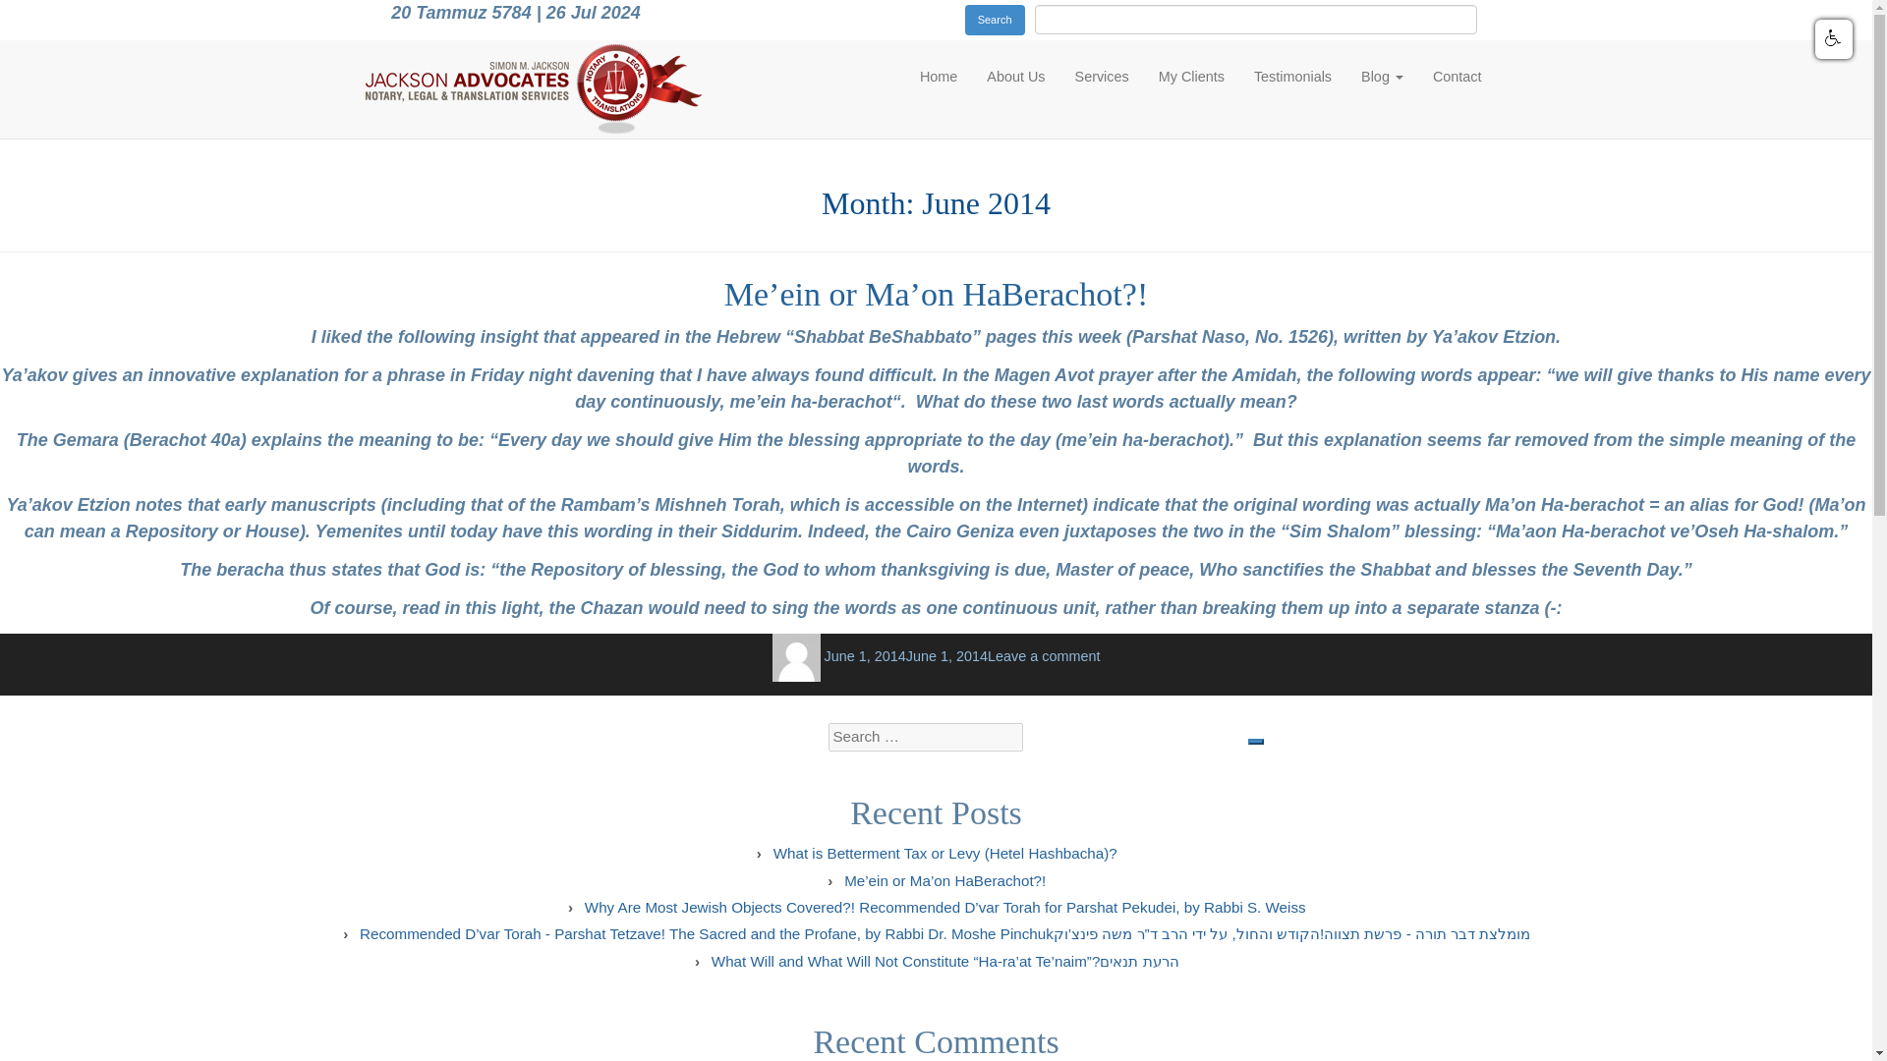 The height and width of the screenshot is (1061, 1887). I want to click on Search, so click(995, 20).